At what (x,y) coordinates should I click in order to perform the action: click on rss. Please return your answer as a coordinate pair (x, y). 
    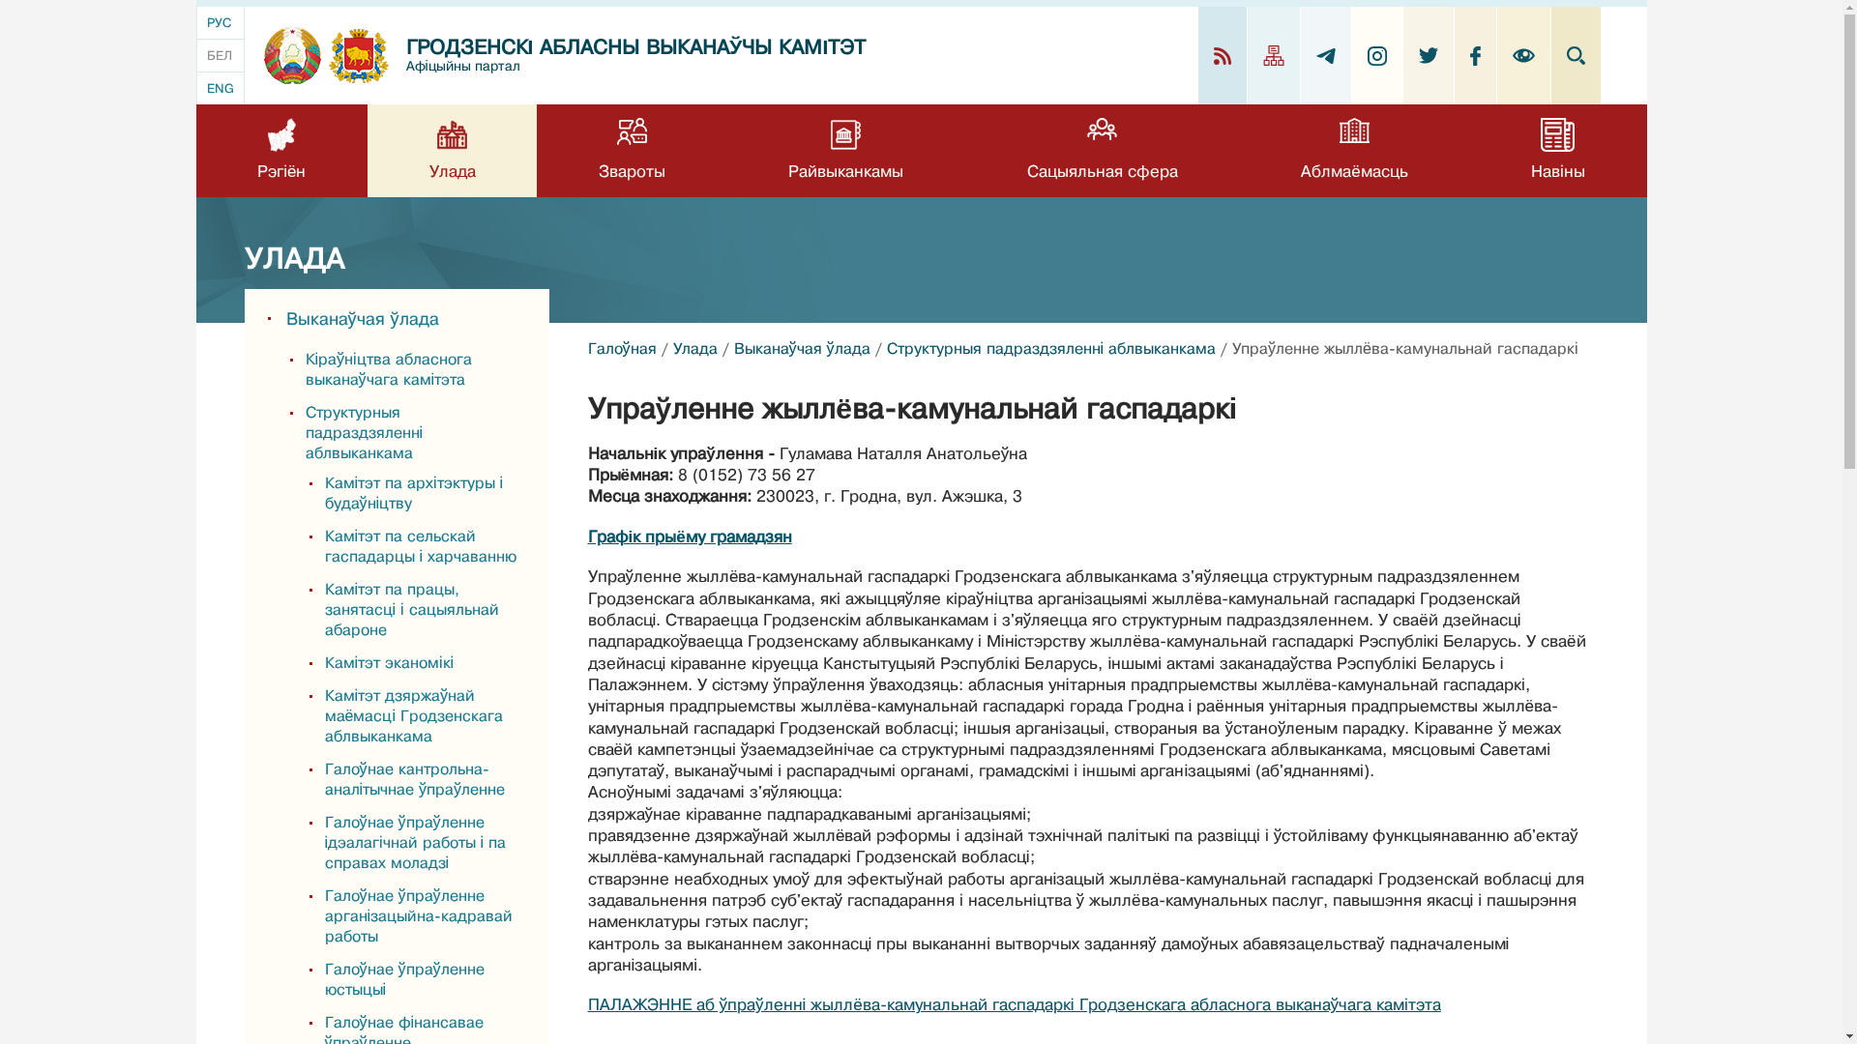
    Looking at the image, I should click on (1223, 56).